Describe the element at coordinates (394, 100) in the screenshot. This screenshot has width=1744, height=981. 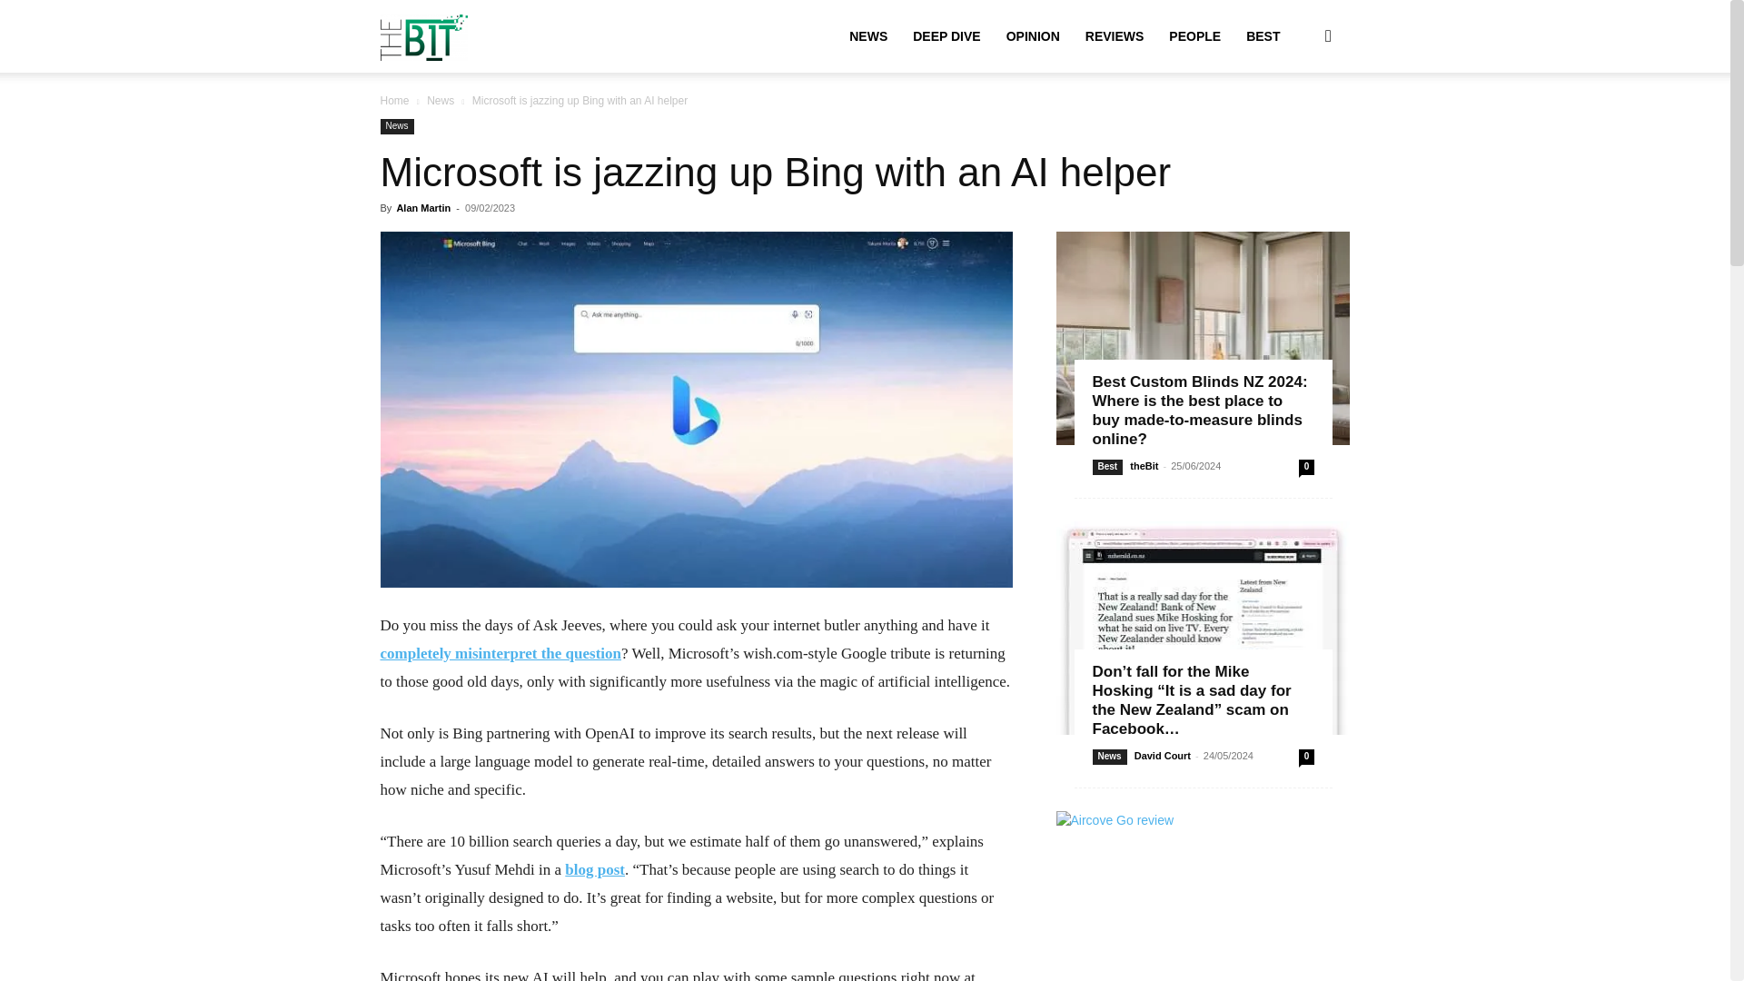
I see `Home` at that location.